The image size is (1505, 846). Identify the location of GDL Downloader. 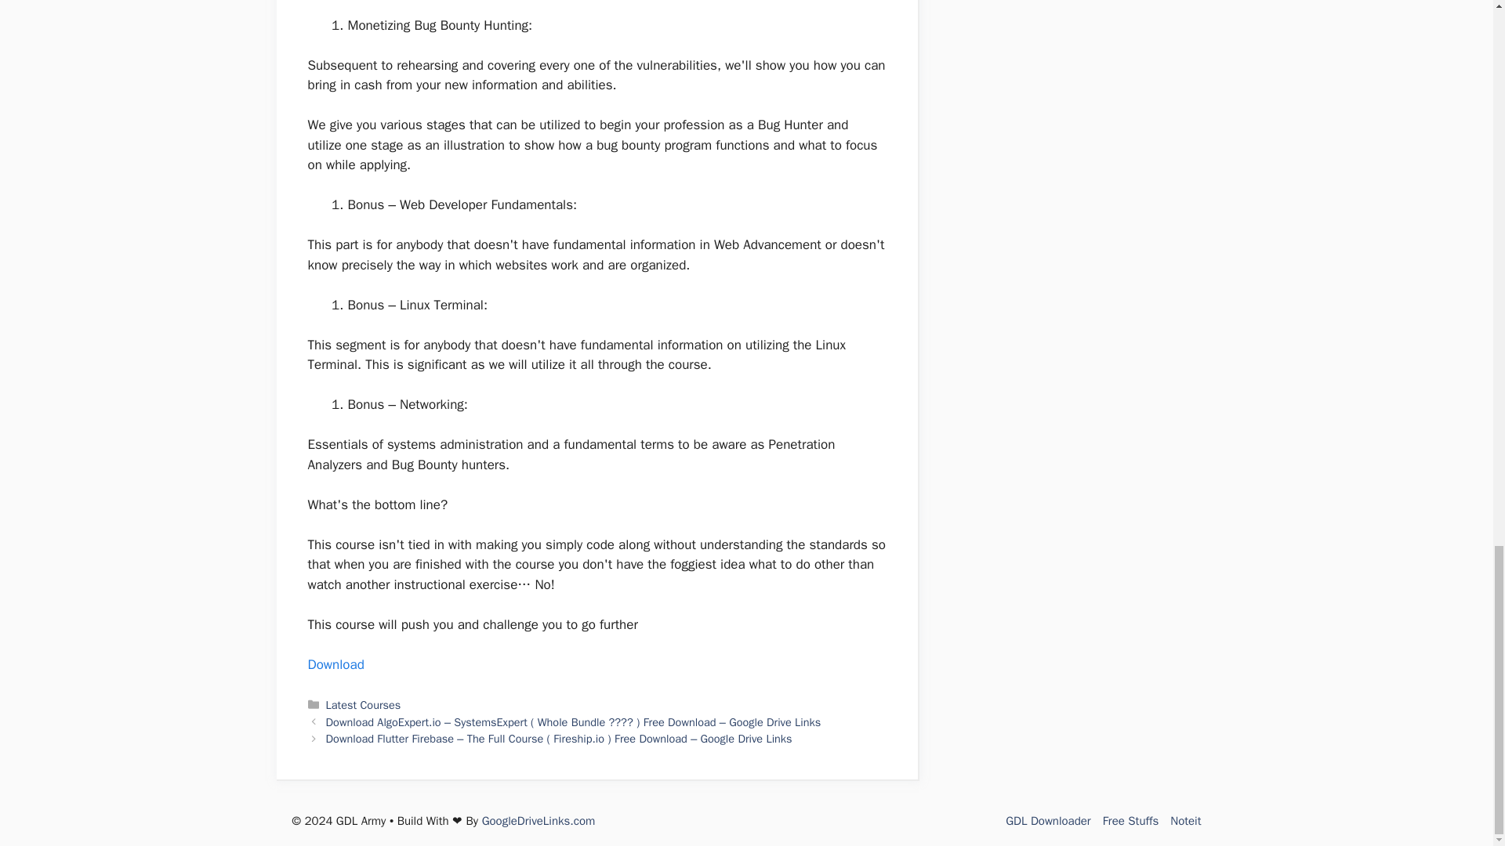
(1047, 821).